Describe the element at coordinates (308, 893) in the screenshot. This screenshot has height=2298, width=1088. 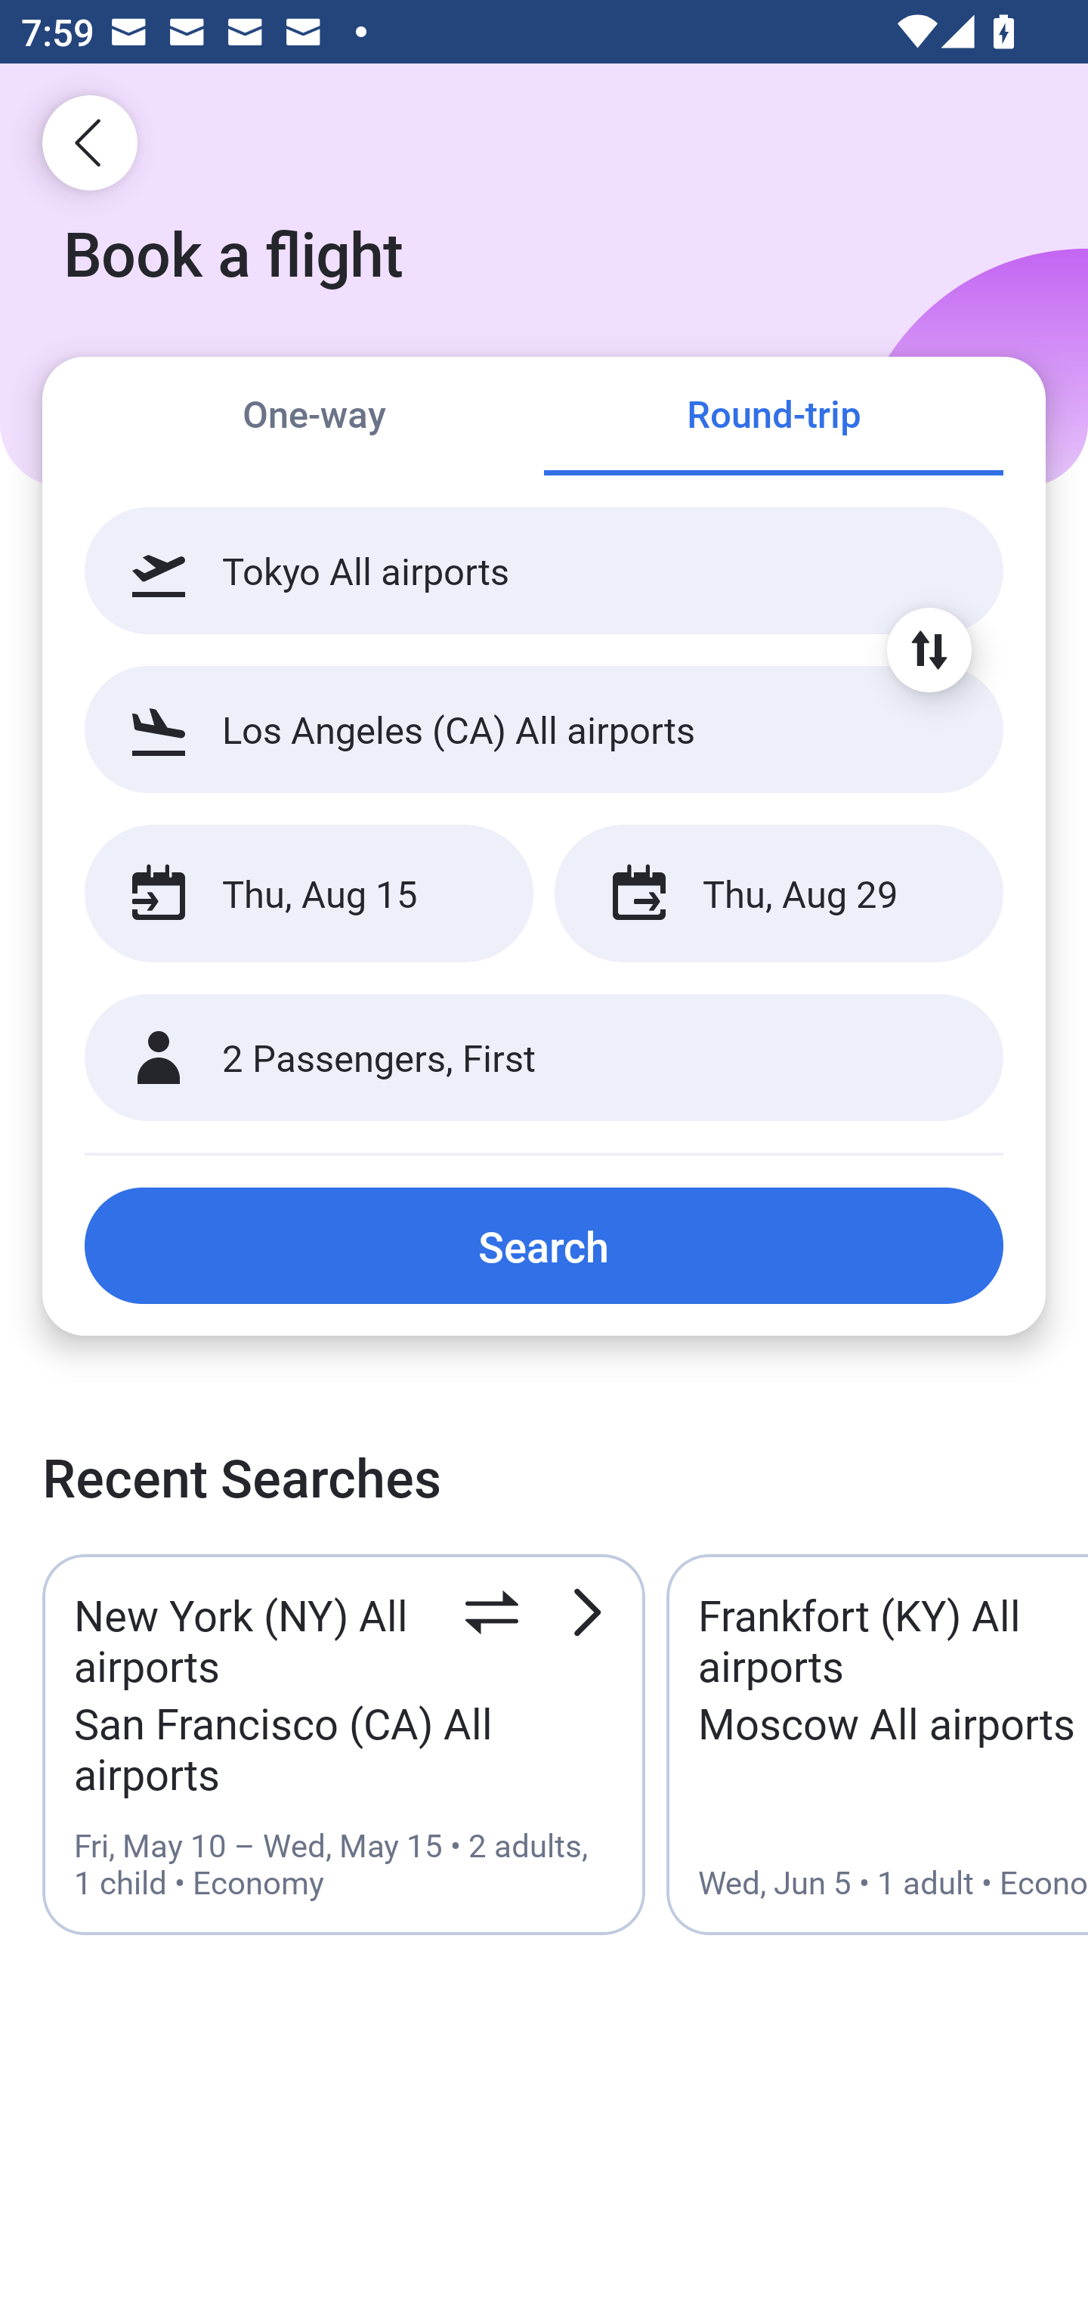
I see `Thu, Aug 15` at that location.